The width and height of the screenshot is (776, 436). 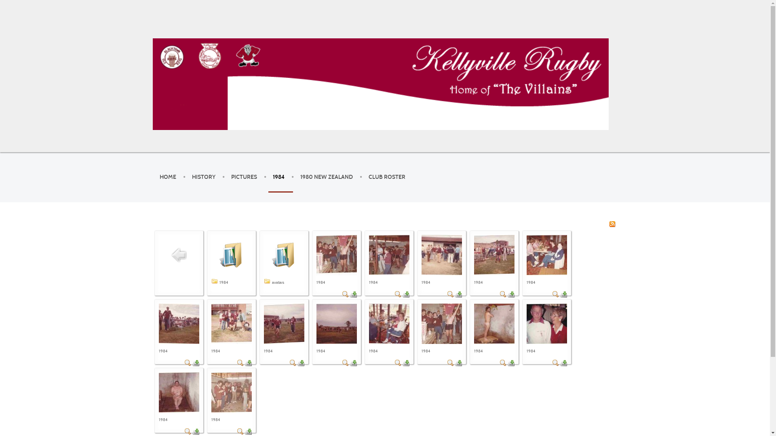 I want to click on Download, so click(x=563, y=363).